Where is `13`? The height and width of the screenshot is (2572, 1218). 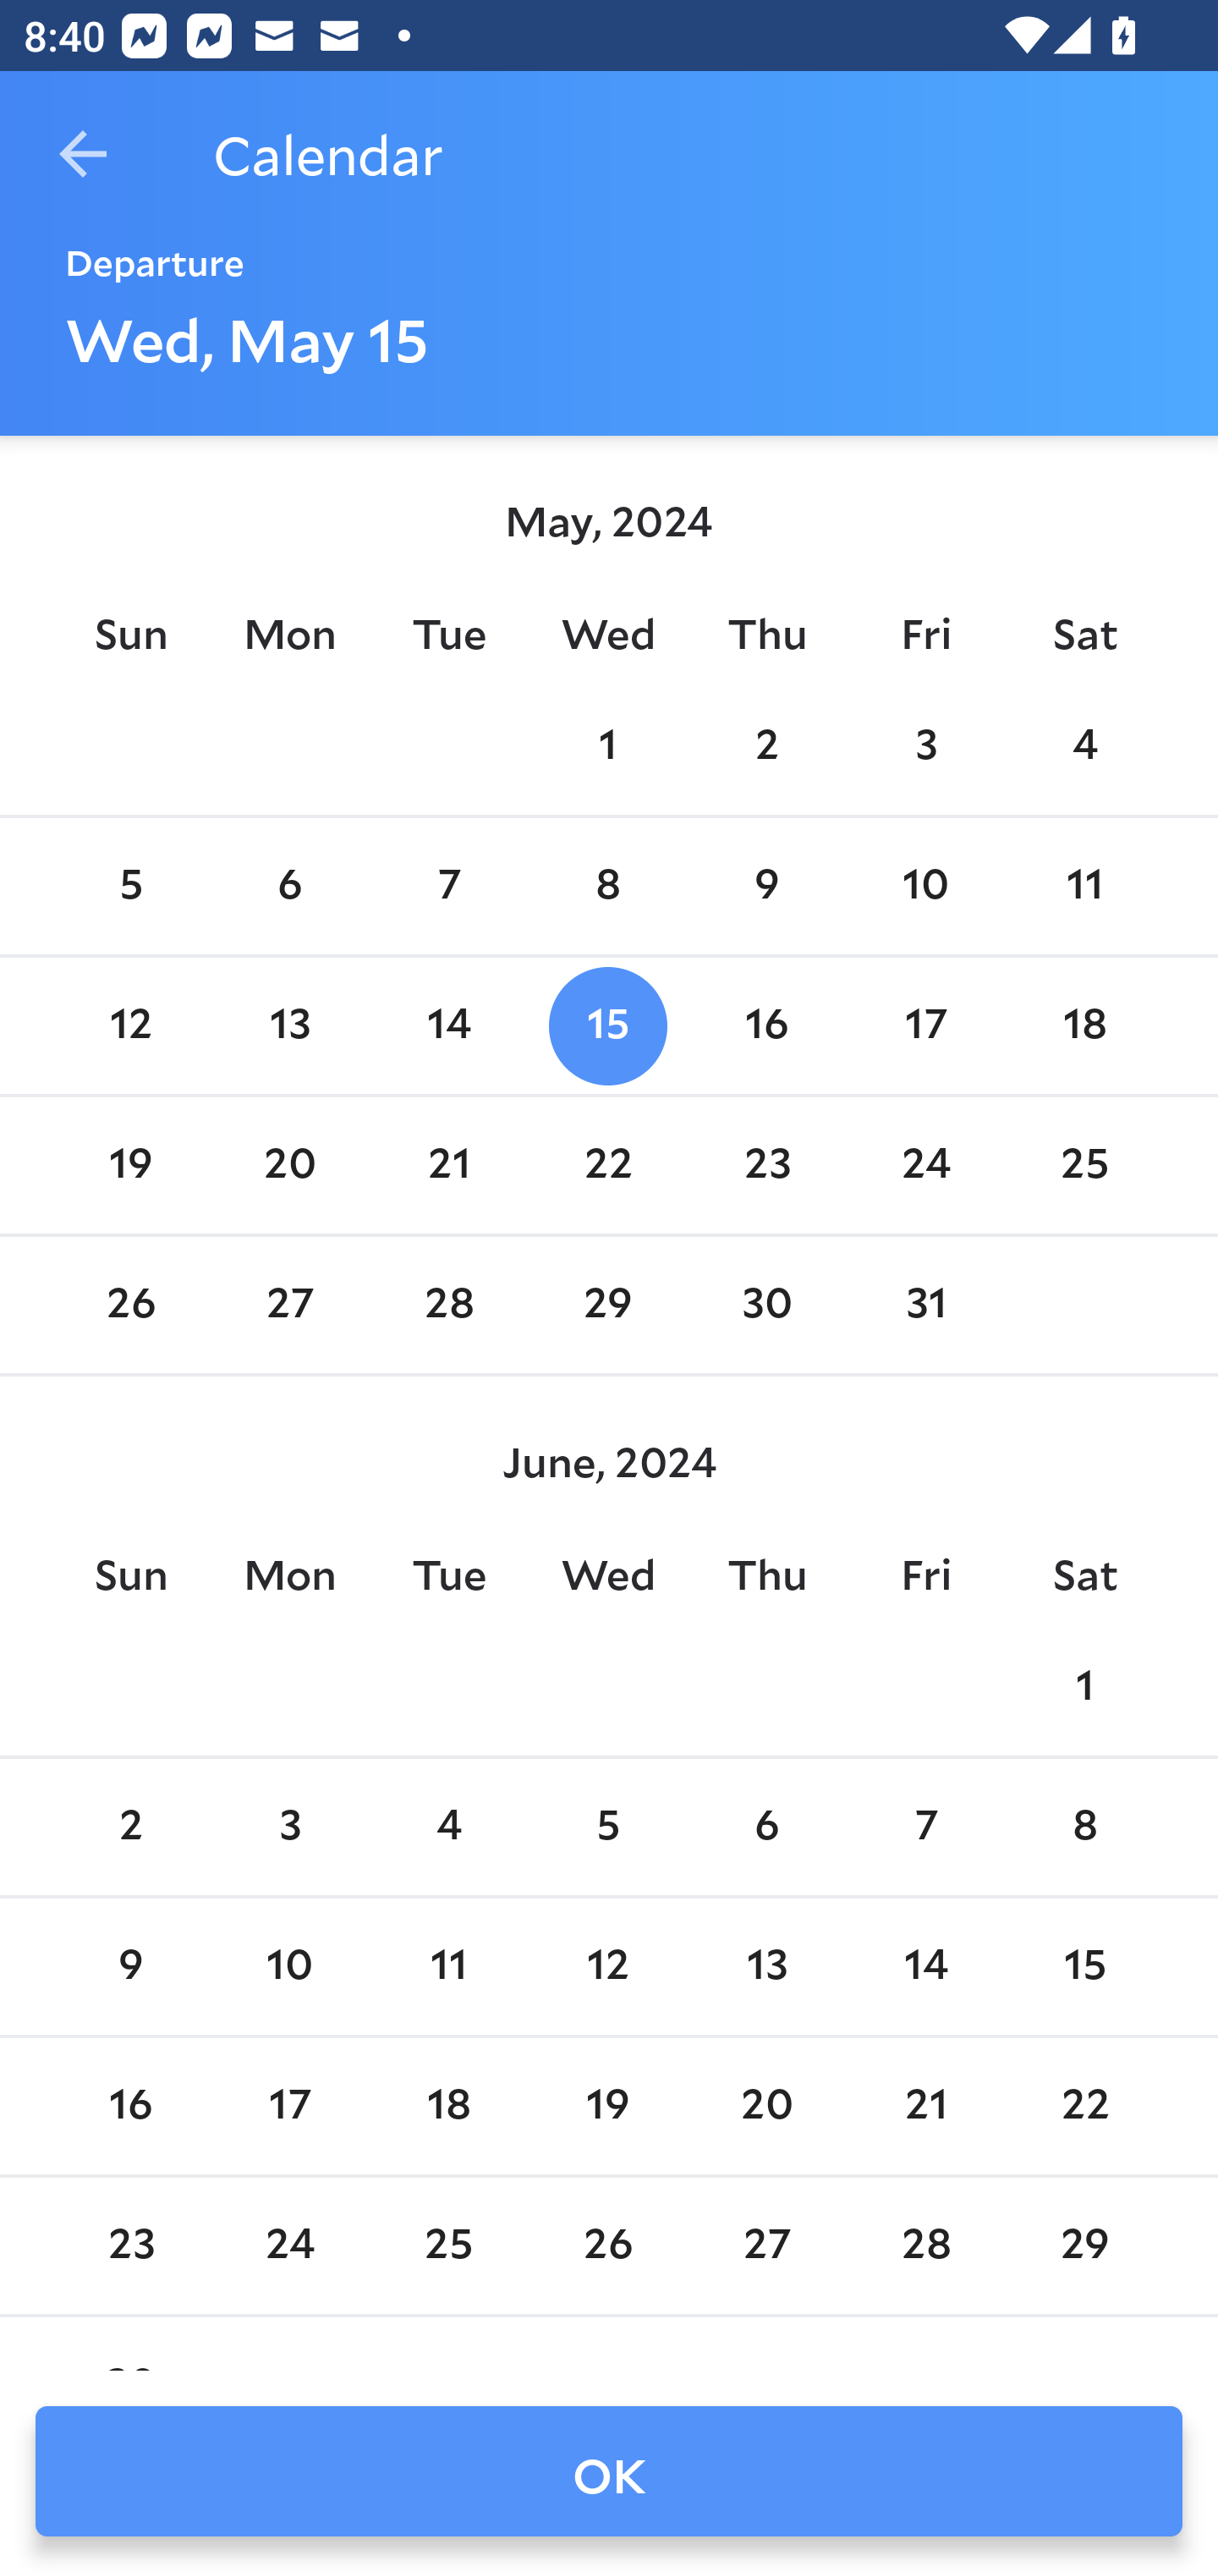 13 is located at coordinates (766, 1967).